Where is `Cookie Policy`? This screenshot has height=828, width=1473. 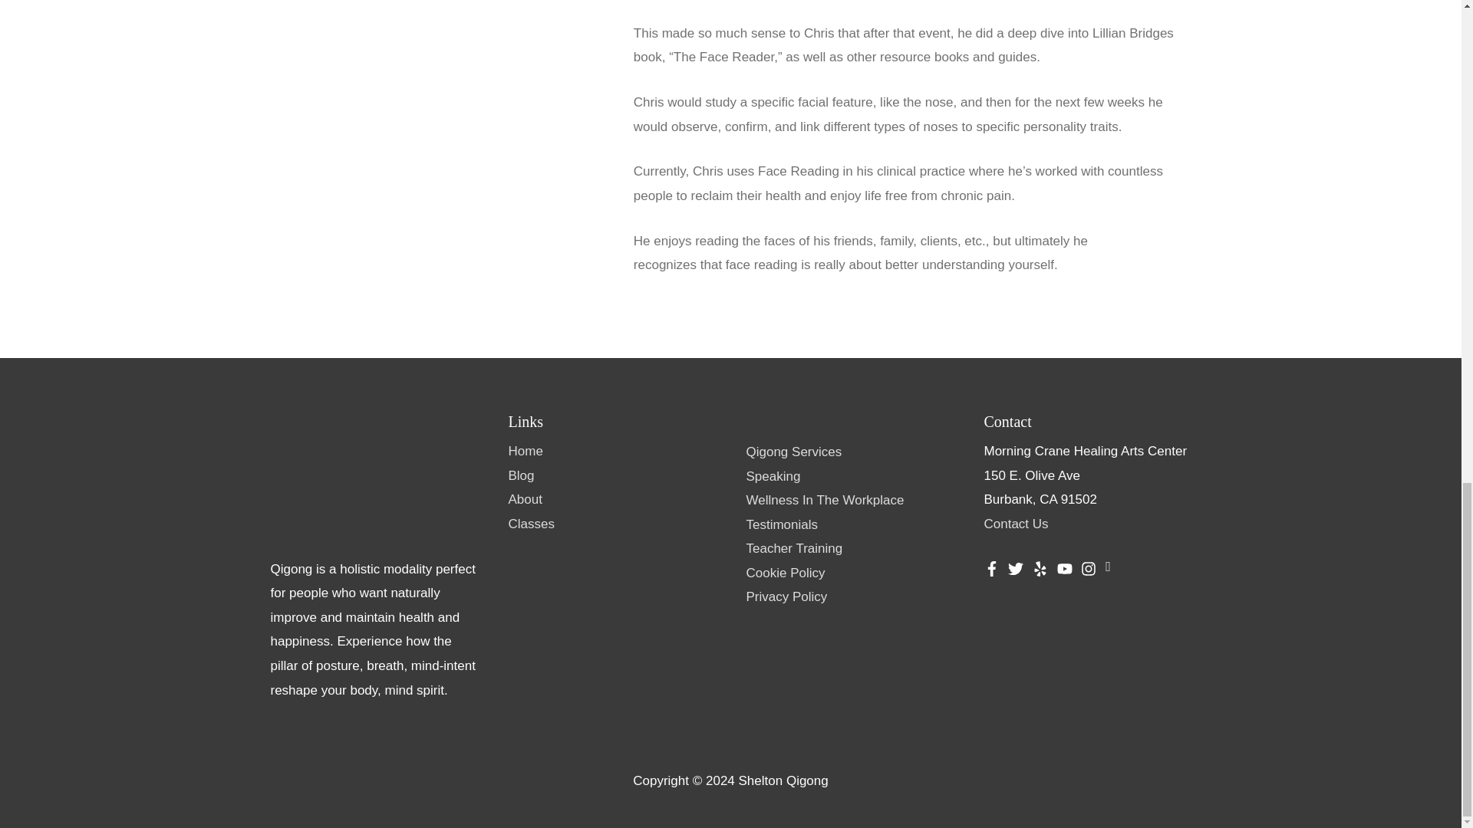 Cookie Policy is located at coordinates (785, 573).